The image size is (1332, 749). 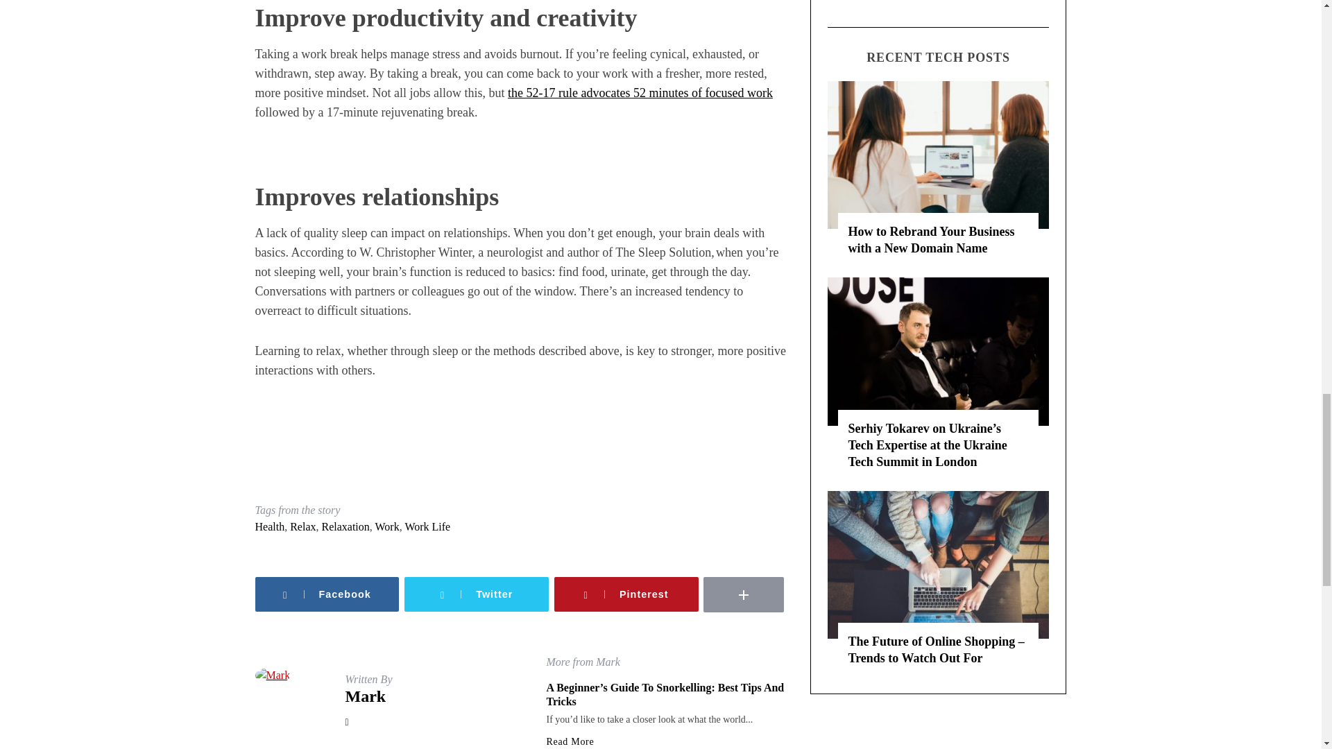 What do you see at coordinates (327, 594) in the screenshot?
I see `Facebook` at bounding box center [327, 594].